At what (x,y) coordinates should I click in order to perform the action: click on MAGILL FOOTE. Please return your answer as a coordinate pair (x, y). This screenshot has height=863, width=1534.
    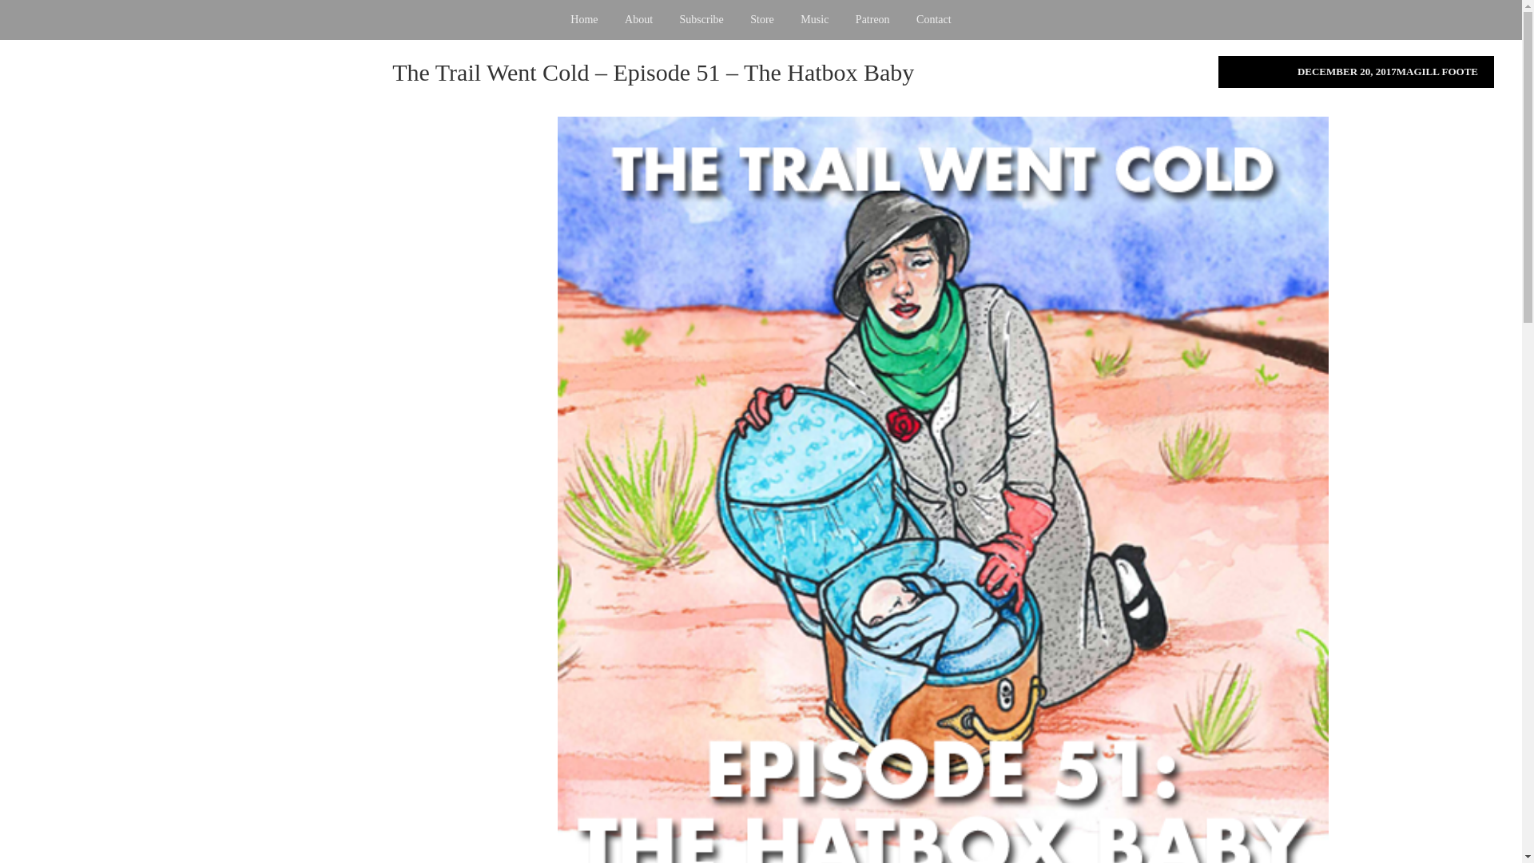
    Looking at the image, I should click on (1437, 72).